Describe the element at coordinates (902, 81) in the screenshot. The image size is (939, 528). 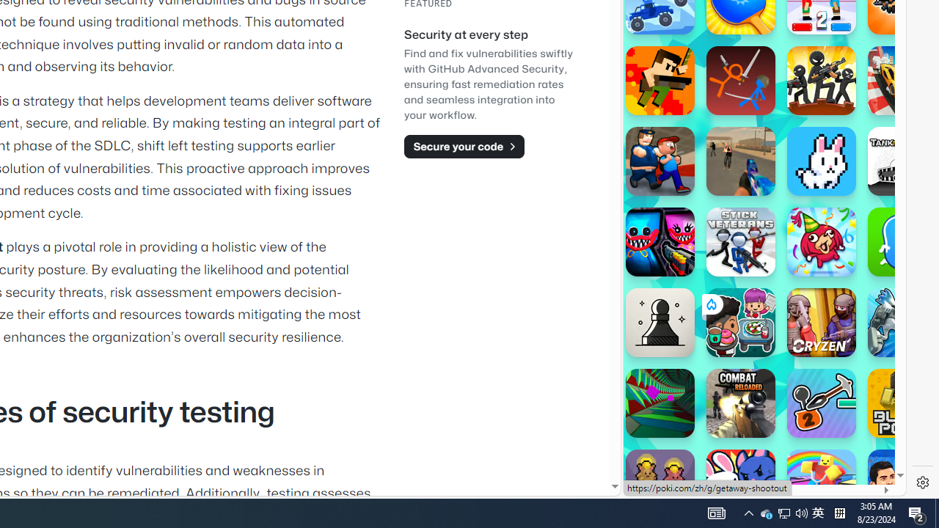
I see `Crazy Cars` at that location.